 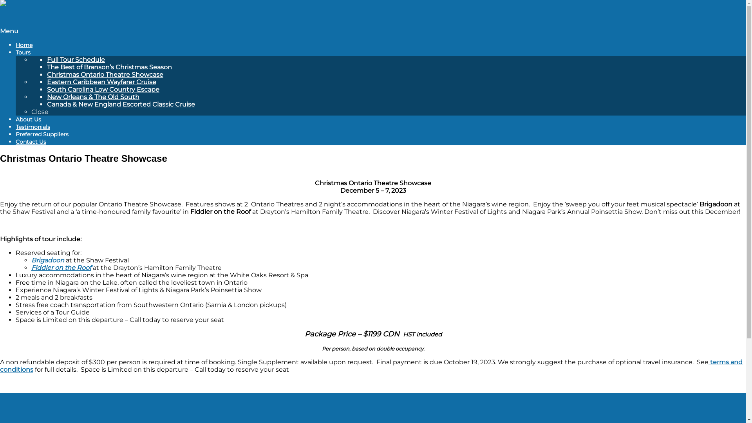 What do you see at coordinates (61, 268) in the screenshot?
I see `Fiddler on the Roof` at bounding box center [61, 268].